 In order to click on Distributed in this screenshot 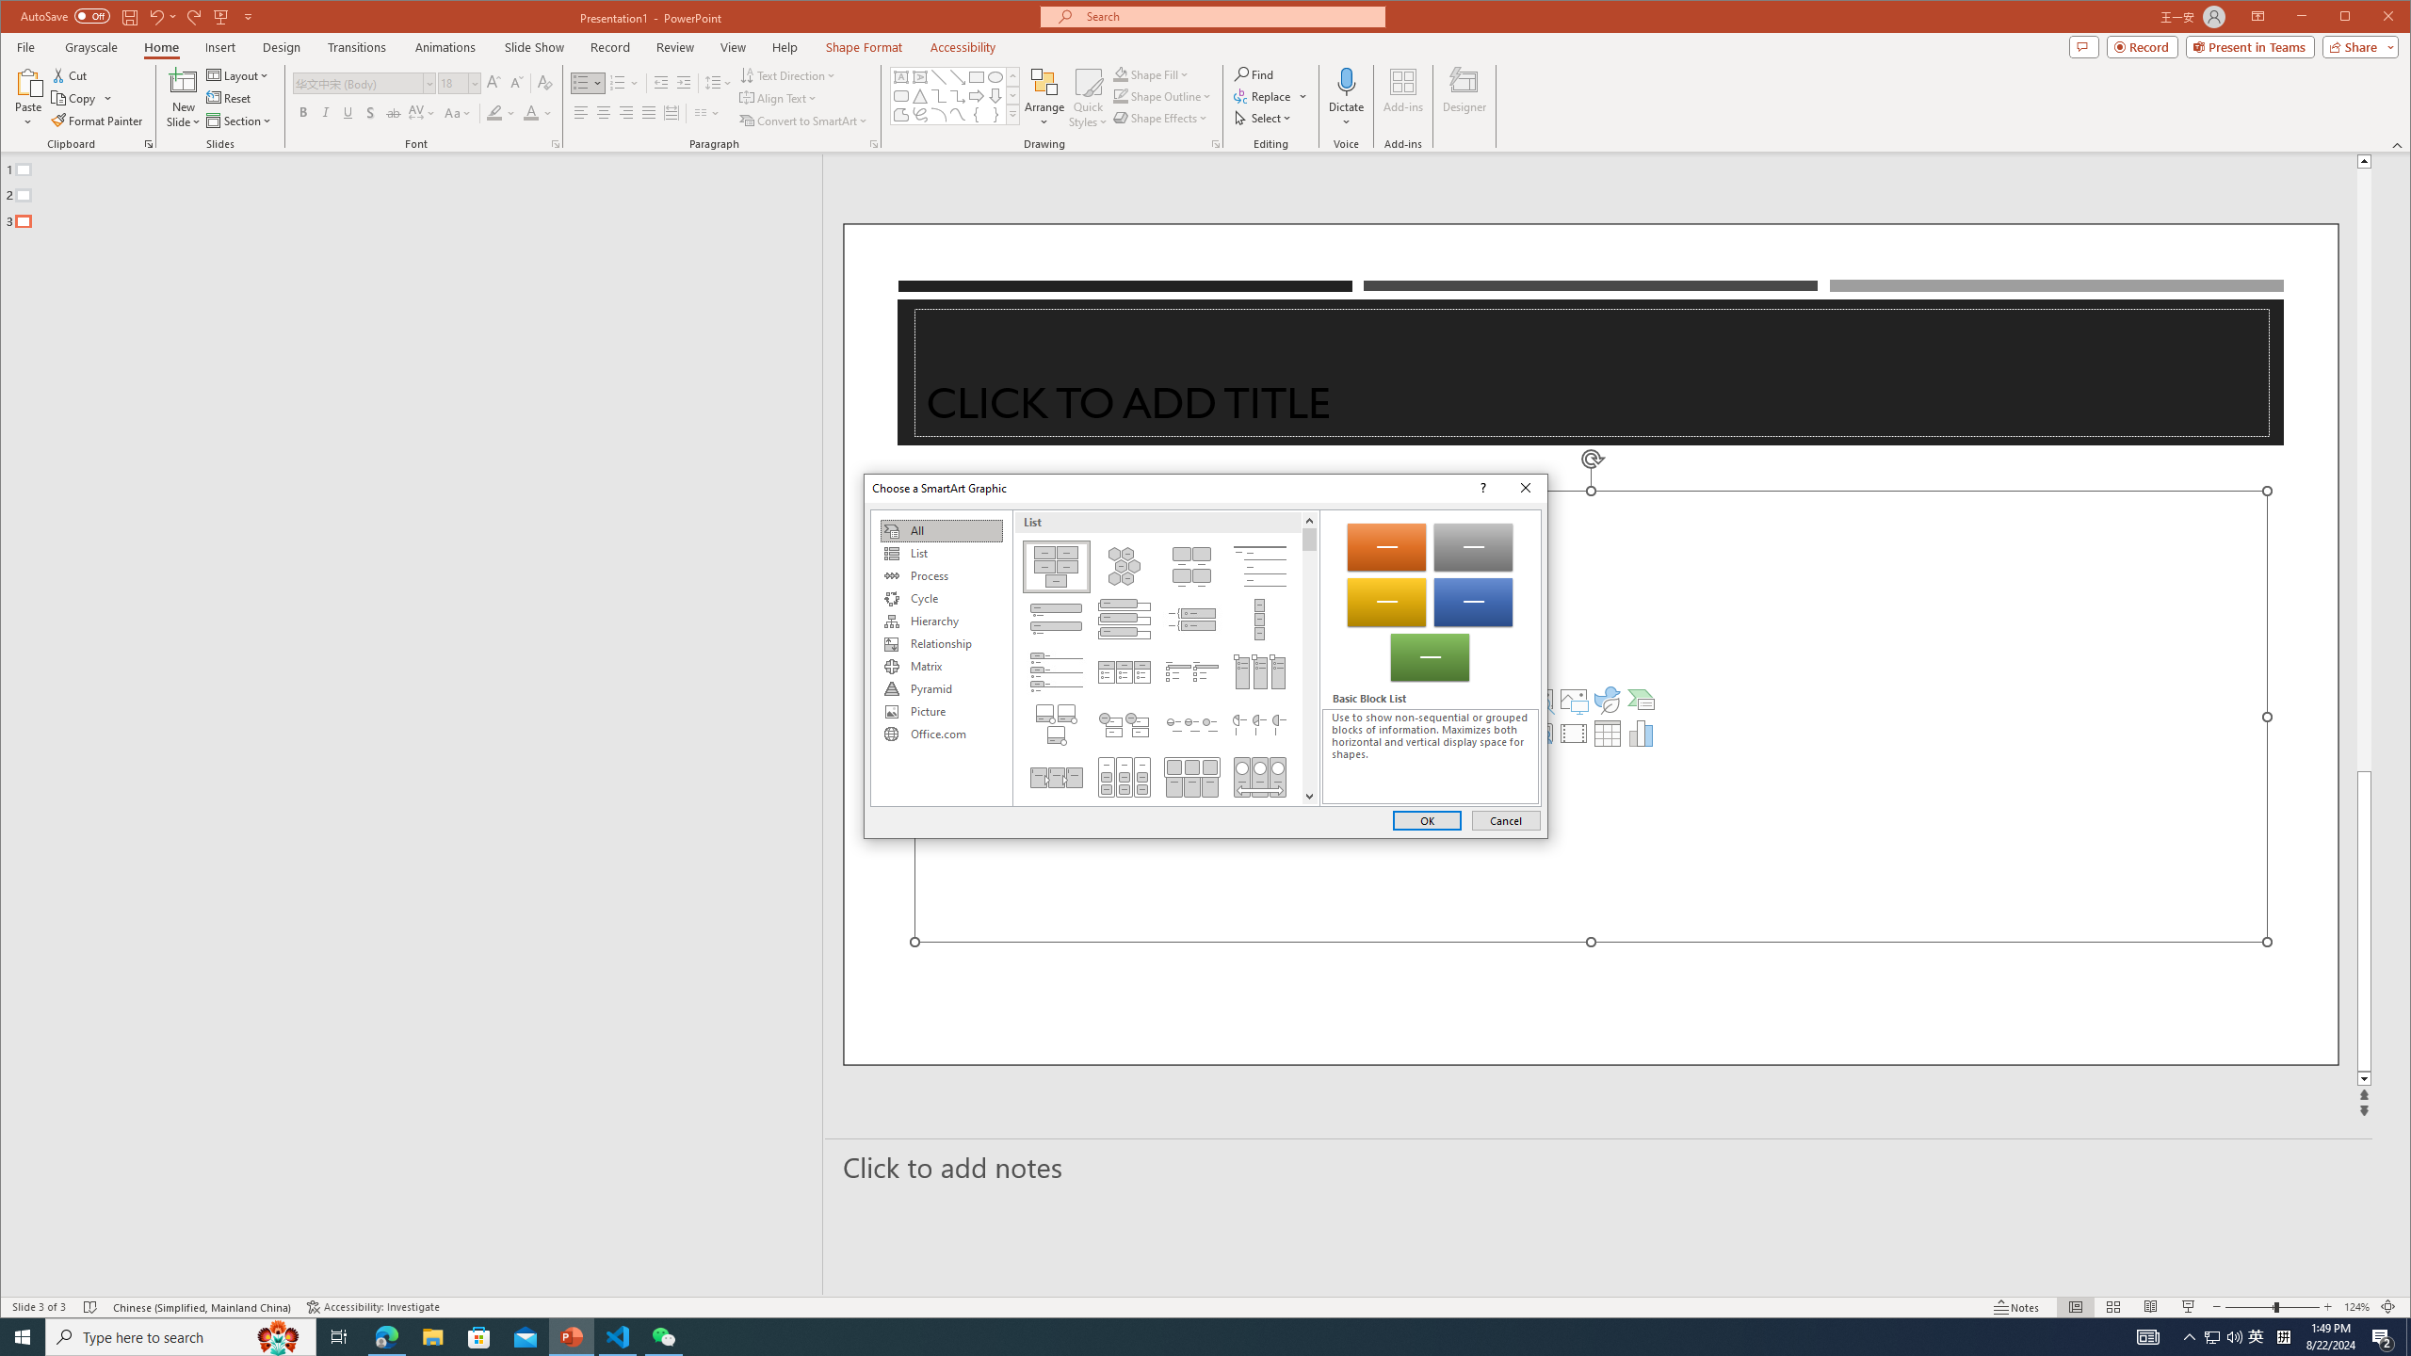, I will do `click(976, 115)`.